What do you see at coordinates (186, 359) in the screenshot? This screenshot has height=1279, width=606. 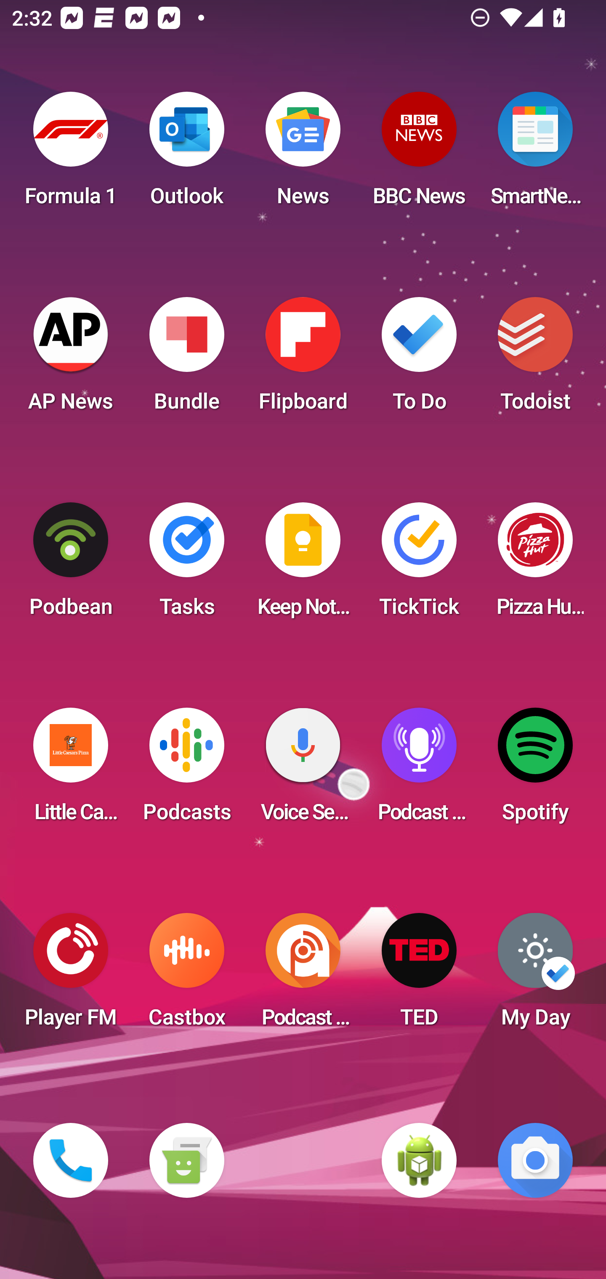 I see `Bundle` at bounding box center [186, 359].